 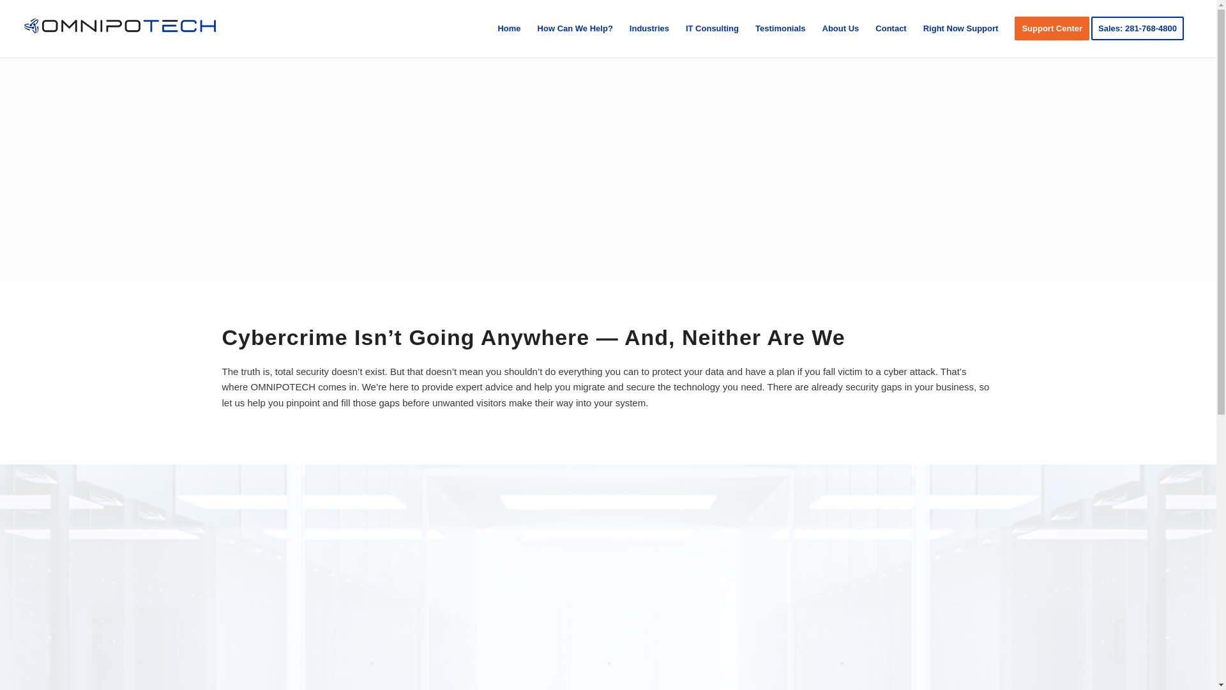 I want to click on How Can We Help?, so click(x=575, y=28).